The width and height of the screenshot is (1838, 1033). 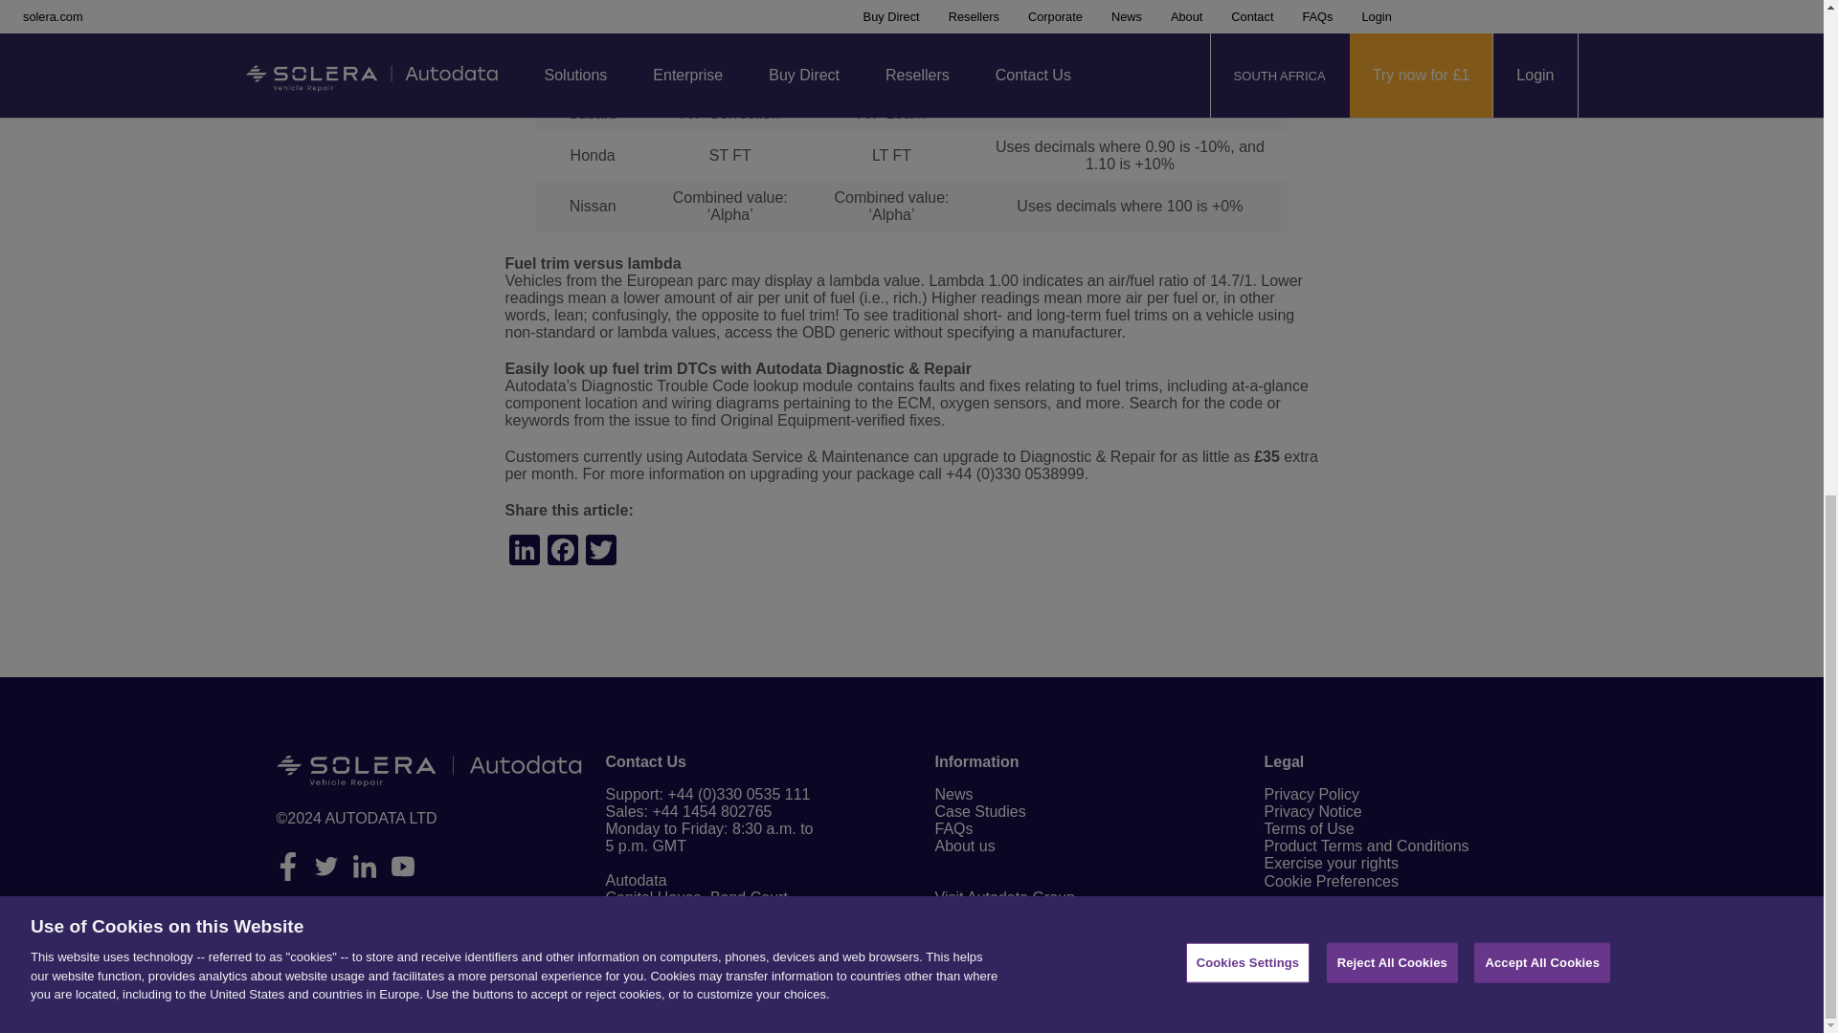 What do you see at coordinates (525, 553) in the screenshot?
I see `LinkedIn` at bounding box center [525, 553].